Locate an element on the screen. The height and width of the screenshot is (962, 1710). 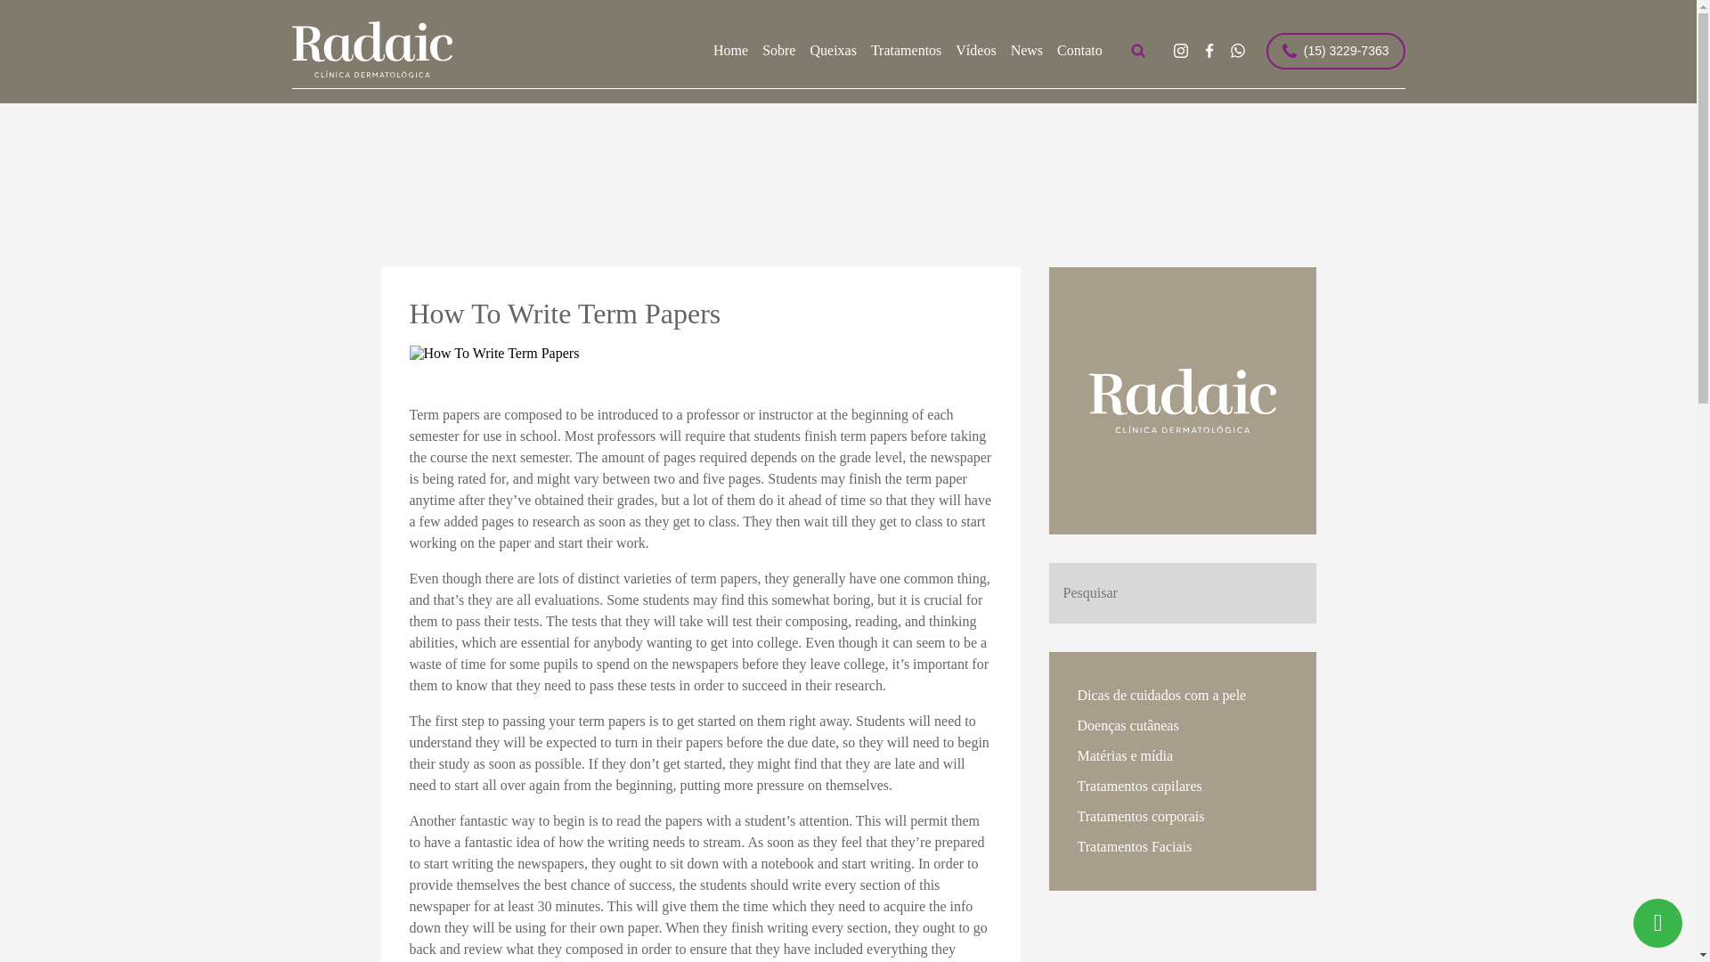
News is located at coordinates (1026, 51).